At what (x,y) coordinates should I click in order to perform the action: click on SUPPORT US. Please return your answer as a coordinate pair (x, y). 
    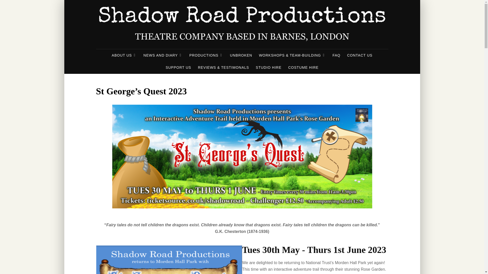
    Looking at the image, I should click on (178, 67).